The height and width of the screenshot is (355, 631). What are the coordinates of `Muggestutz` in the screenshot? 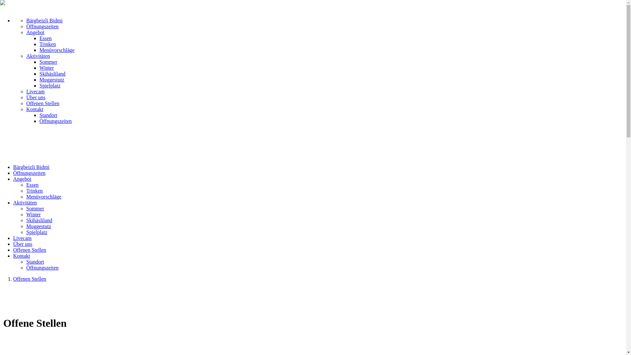 It's located at (39, 226).